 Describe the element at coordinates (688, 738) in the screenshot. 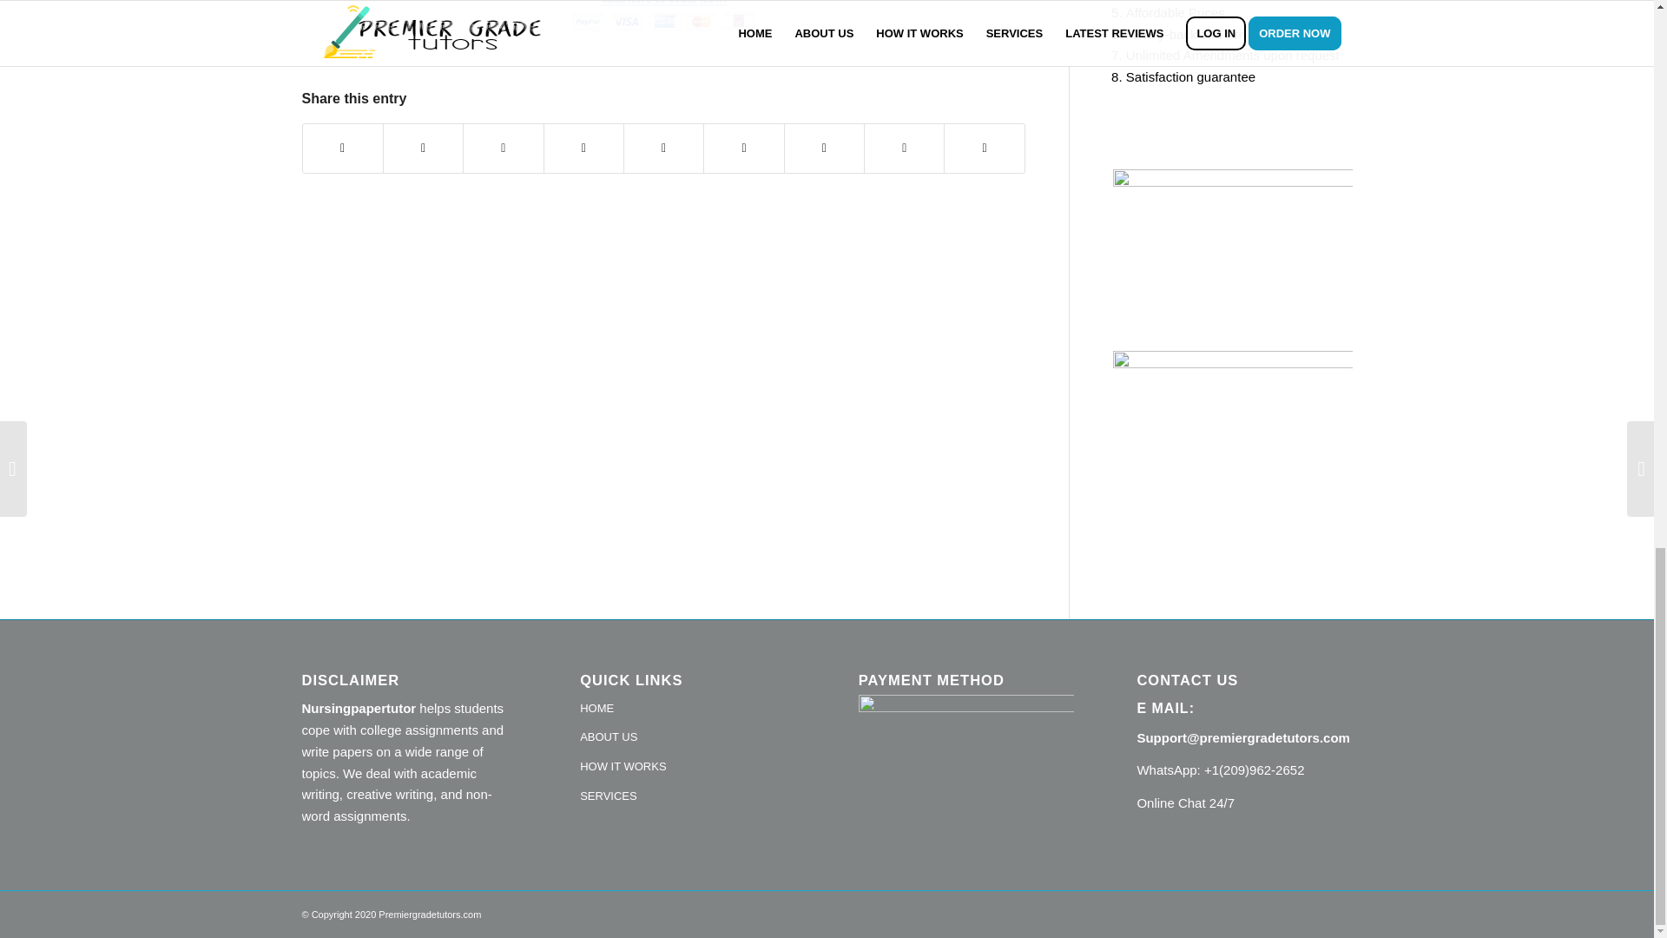

I see `ABOUT US` at that location.